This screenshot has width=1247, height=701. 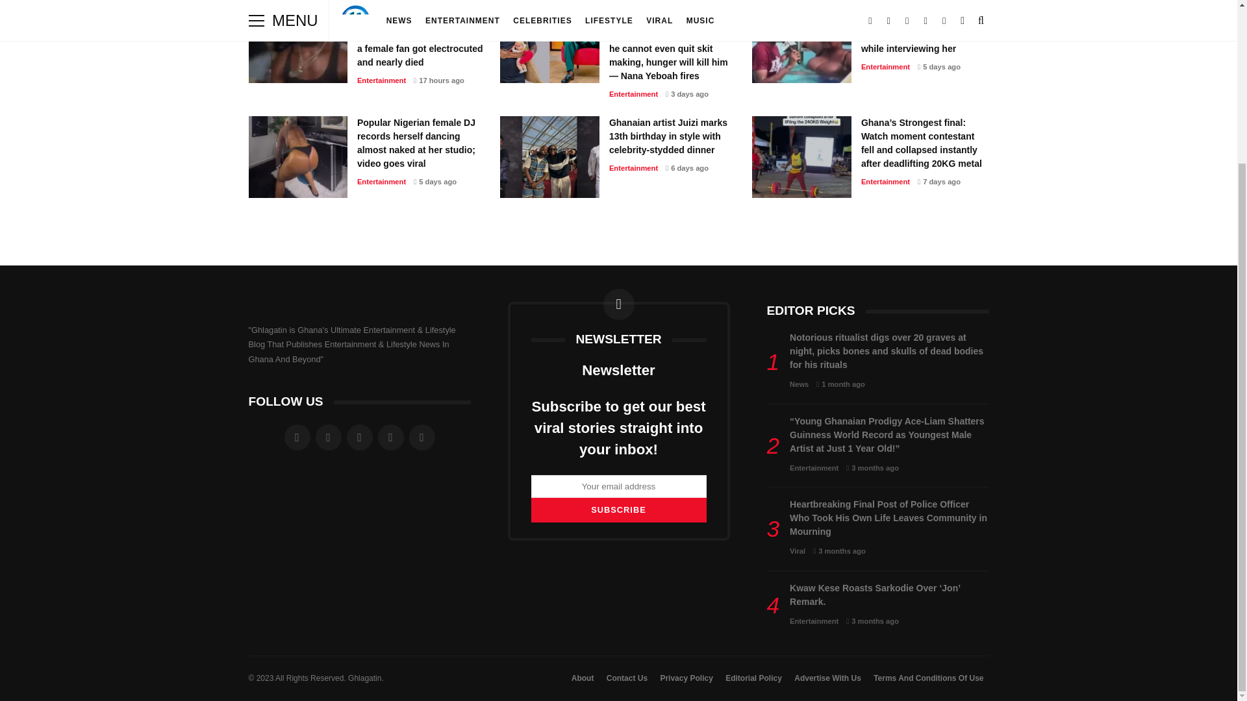 What do you see at coordinates (634, 94) in the screenshot?
I see `Entertainment` at bounding box center [634, 94].